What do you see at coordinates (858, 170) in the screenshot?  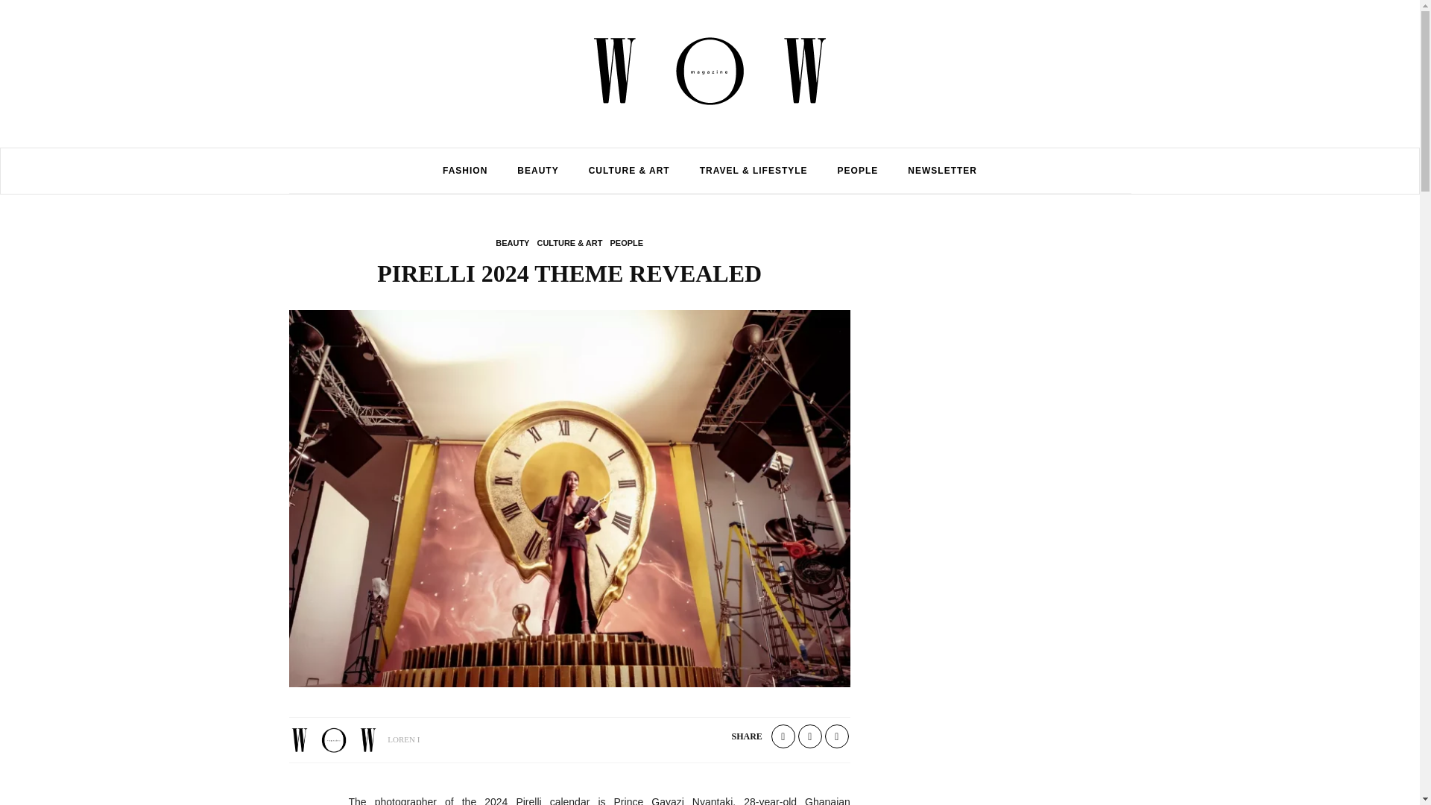 I see `PEOPLE` at bounding box center [858, 170].